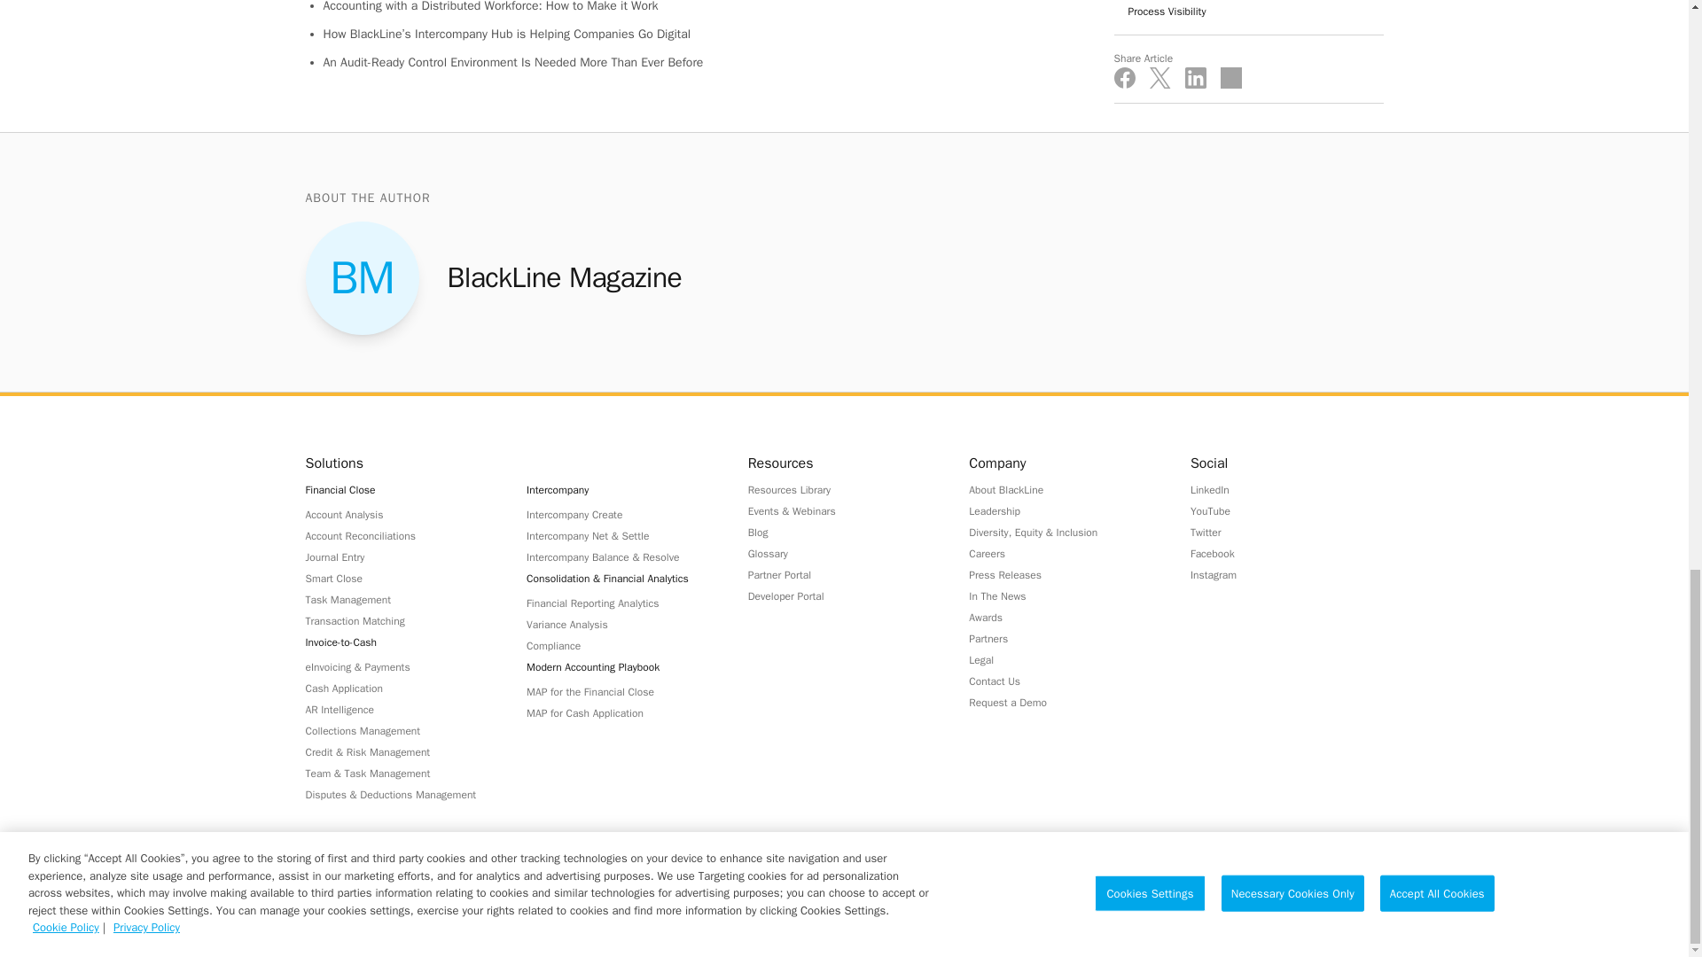 The height and width of the screenshot is (957, 1702). Describe the element at coordinates (622, 691) in the screenshot. I see `MAP for the Financial Close` at that location.